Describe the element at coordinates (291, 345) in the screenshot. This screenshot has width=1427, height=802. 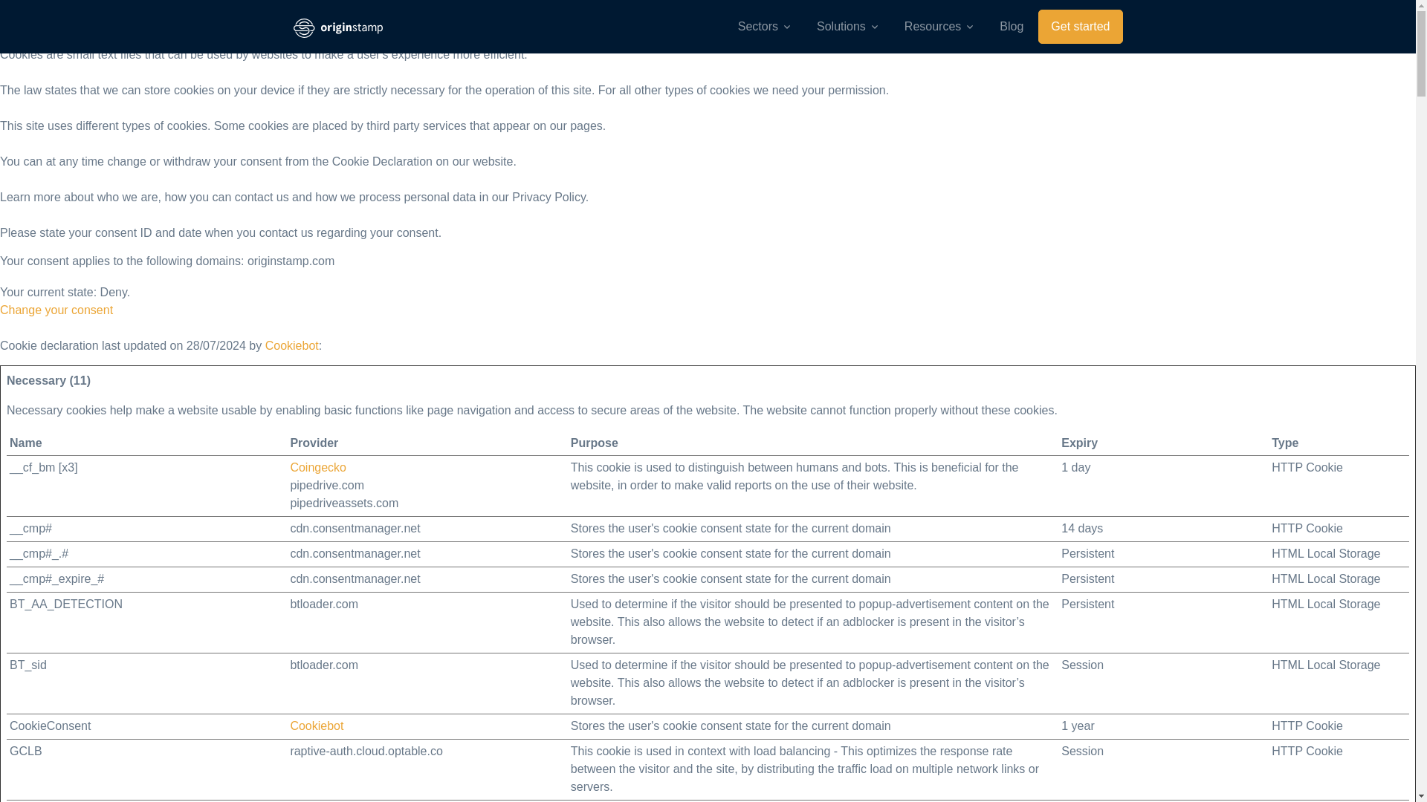
I see `Cookiebot` at that location.